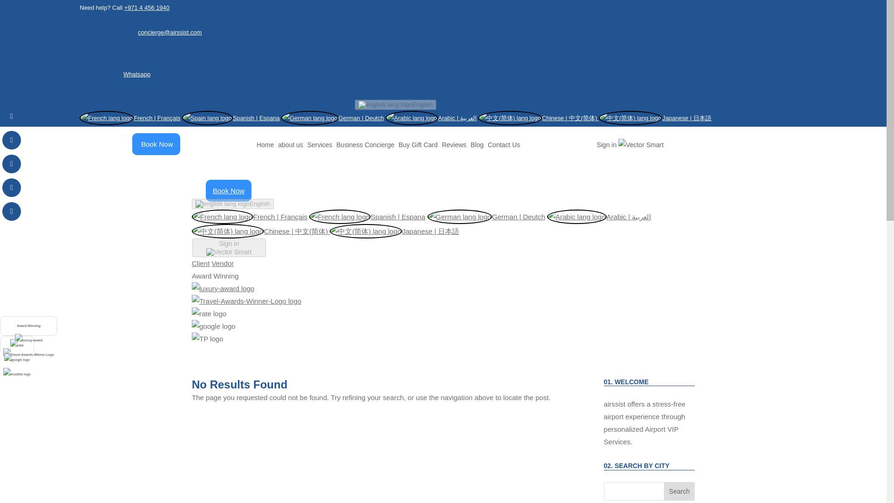  What do you see at coordinates (418, 144) in the screenshot?
I see `Buy Gift Card` at bounding box center [418, 144].